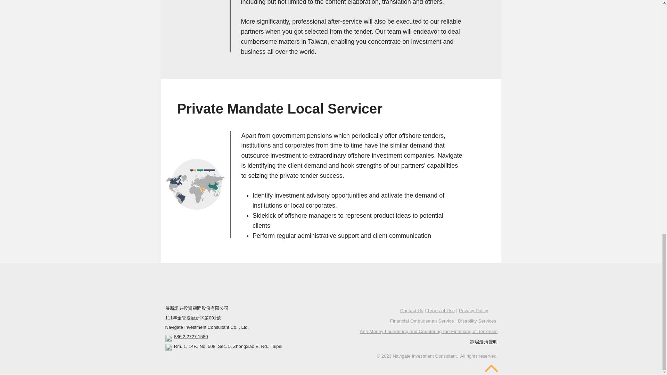 The height and width of the screenshot is (375, 667). I want to click on Disability Services, so click(477, 321).